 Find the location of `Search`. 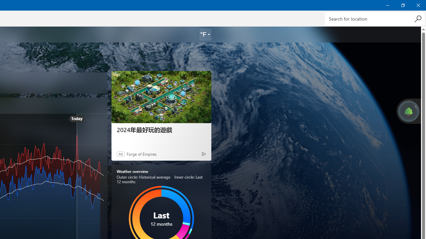

Search is located at coordinates (418, 19).